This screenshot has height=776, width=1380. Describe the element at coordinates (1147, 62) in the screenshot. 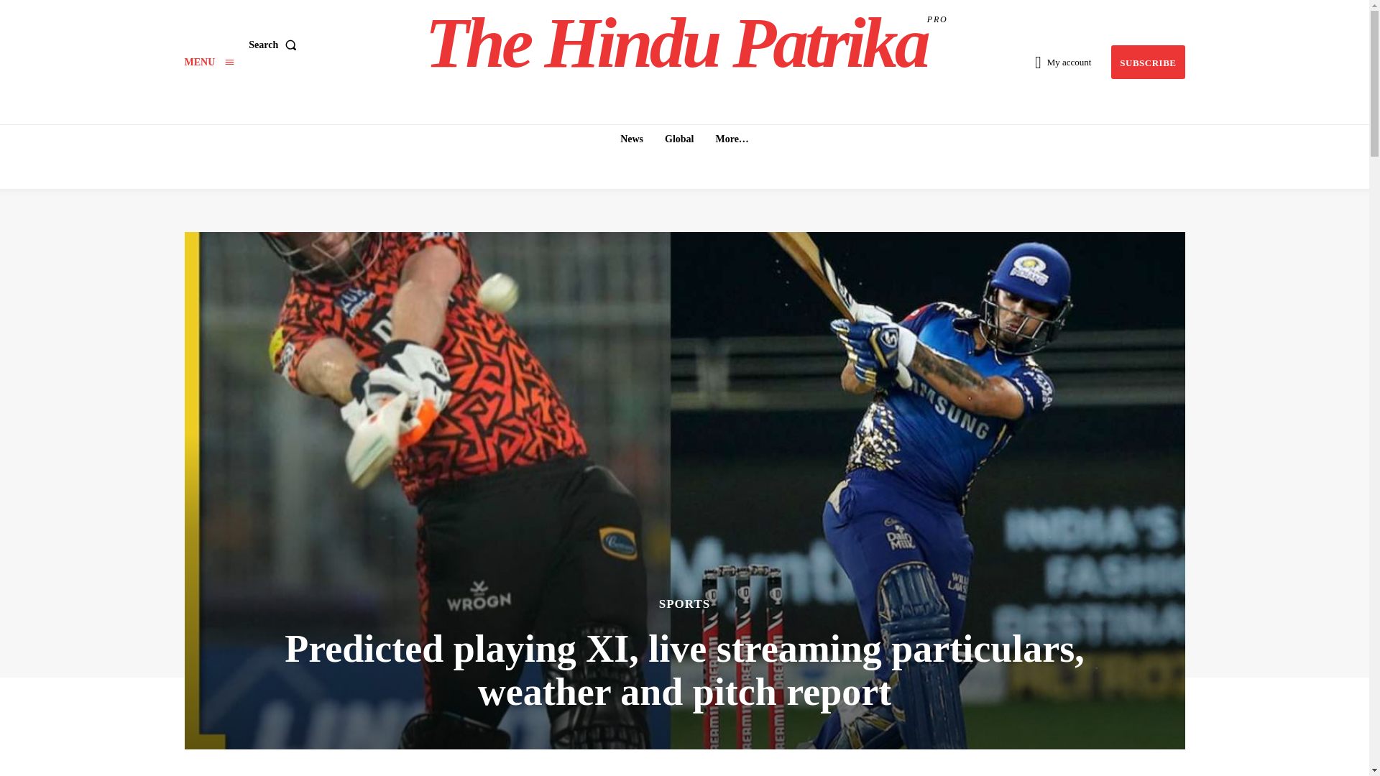

I see `Global` at that location.